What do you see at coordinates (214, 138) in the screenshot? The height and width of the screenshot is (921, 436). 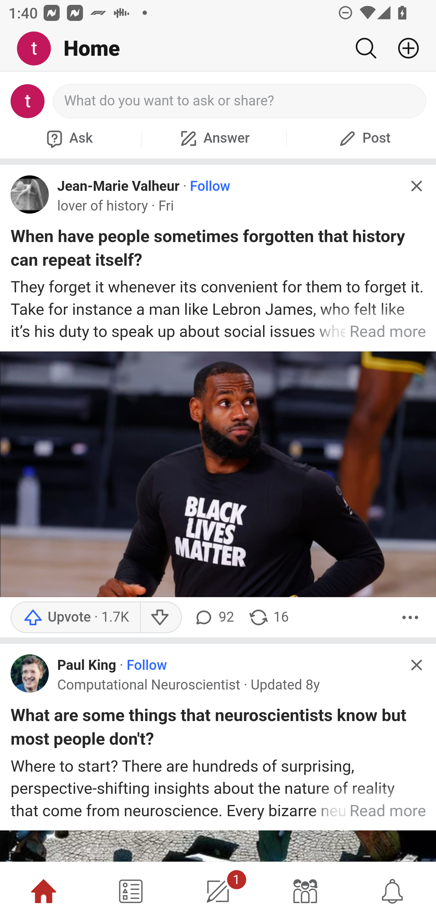 I see `Answer` at bounding box center [214, 138].